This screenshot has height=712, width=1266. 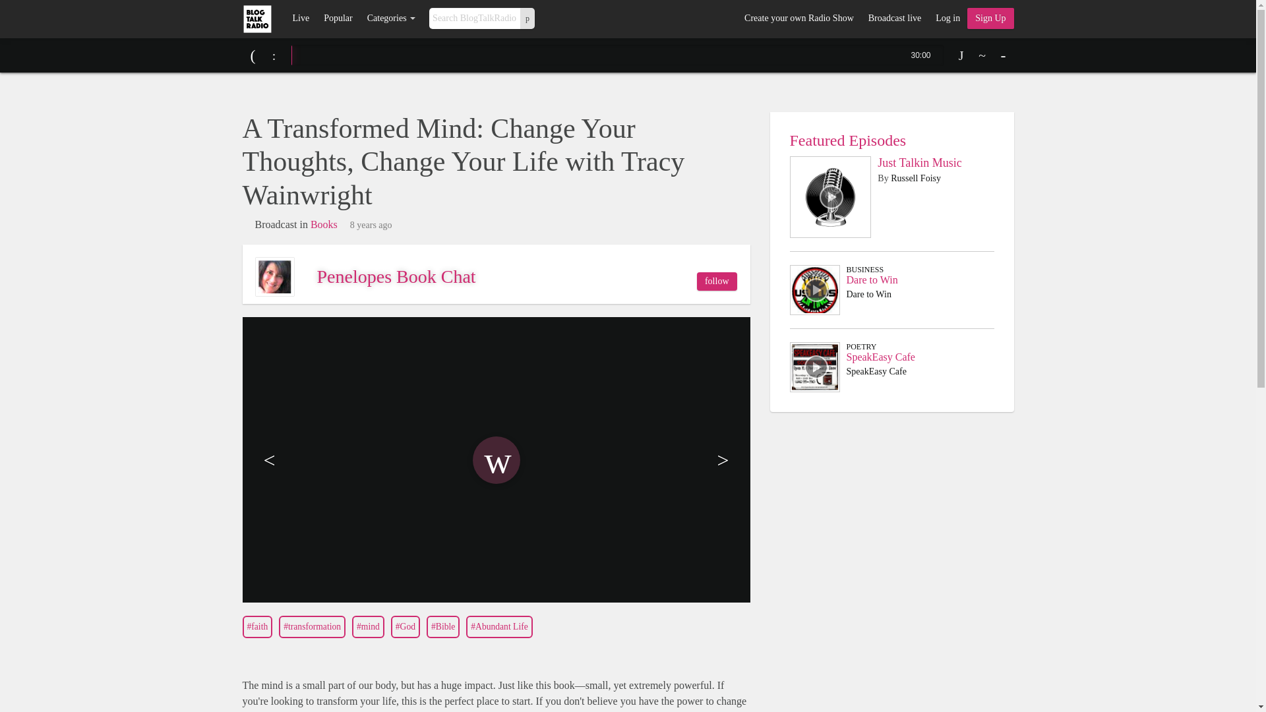 What do you see at coordinates (301, 18) in the screenshot?
I see `Live` at bounding box center [301, 18].